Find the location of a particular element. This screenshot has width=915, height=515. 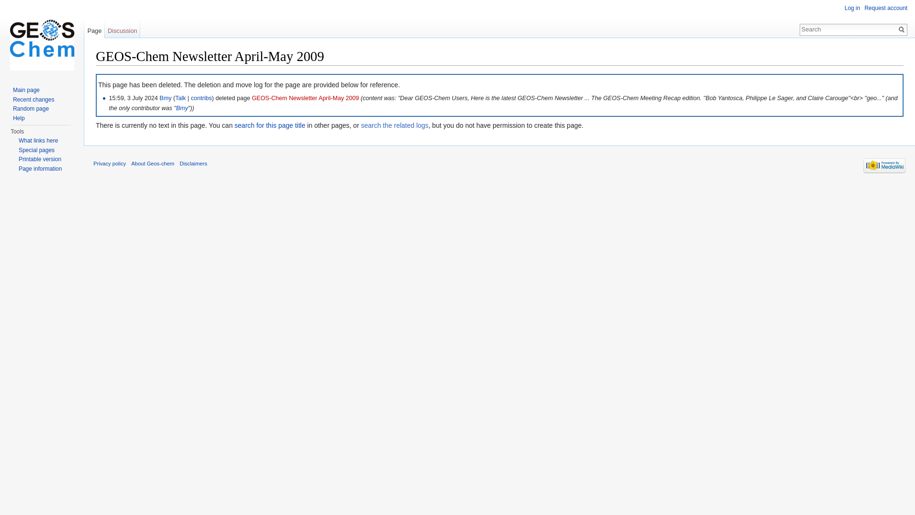

Bmy is located at coordinates (165, 98).